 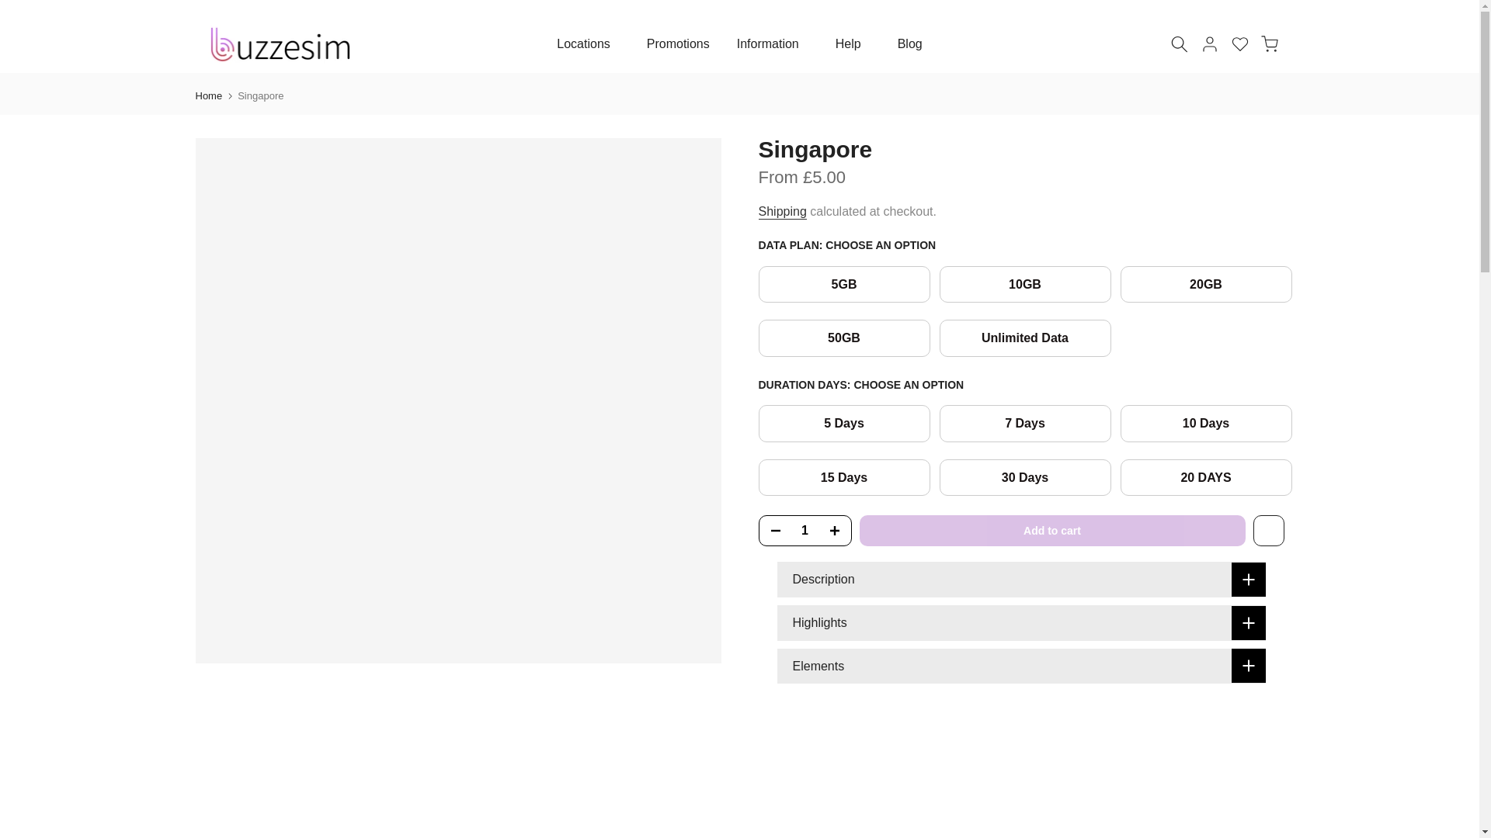 I want to click on Home, so click(x=208, y=95).